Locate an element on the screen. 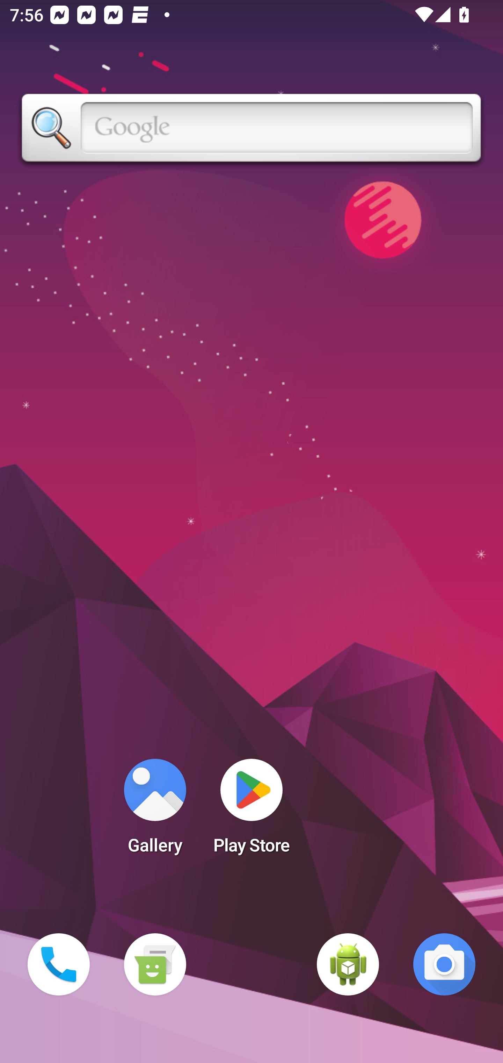 This screenshot has width=503, height=1063. Gallery is located at coordinates (155, 811).